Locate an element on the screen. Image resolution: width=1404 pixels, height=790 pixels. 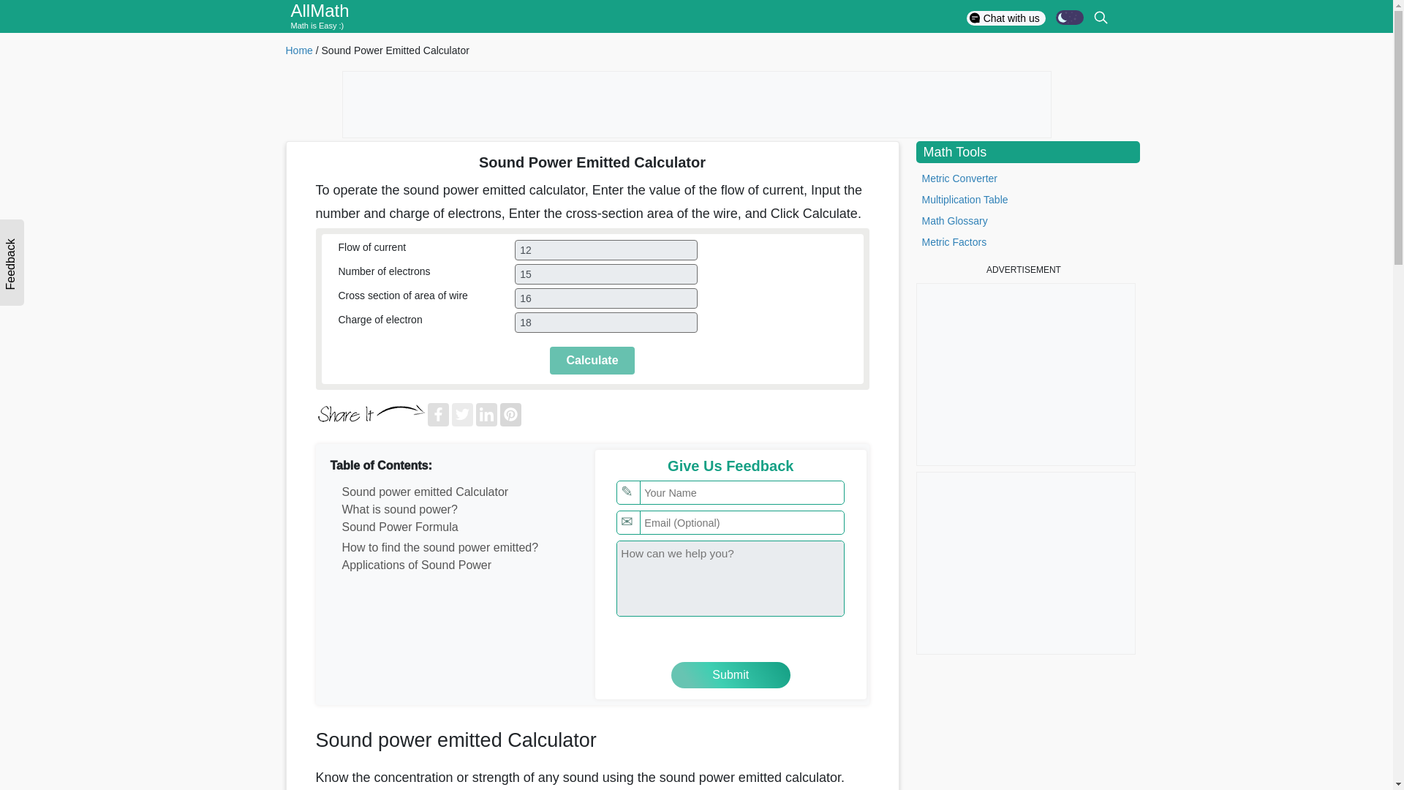
12 is located at coordinates (606, 250).